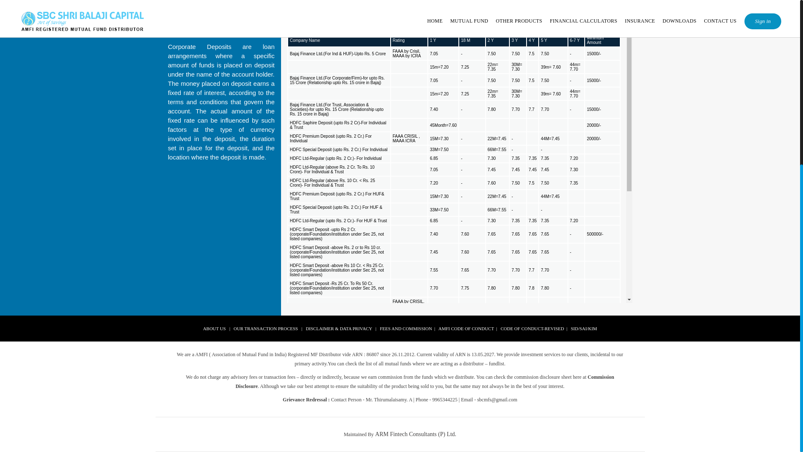 Image resolution: width=803 pixels, height=452 pixels. I want to click on Commission Disclosure, so click(425, 382).